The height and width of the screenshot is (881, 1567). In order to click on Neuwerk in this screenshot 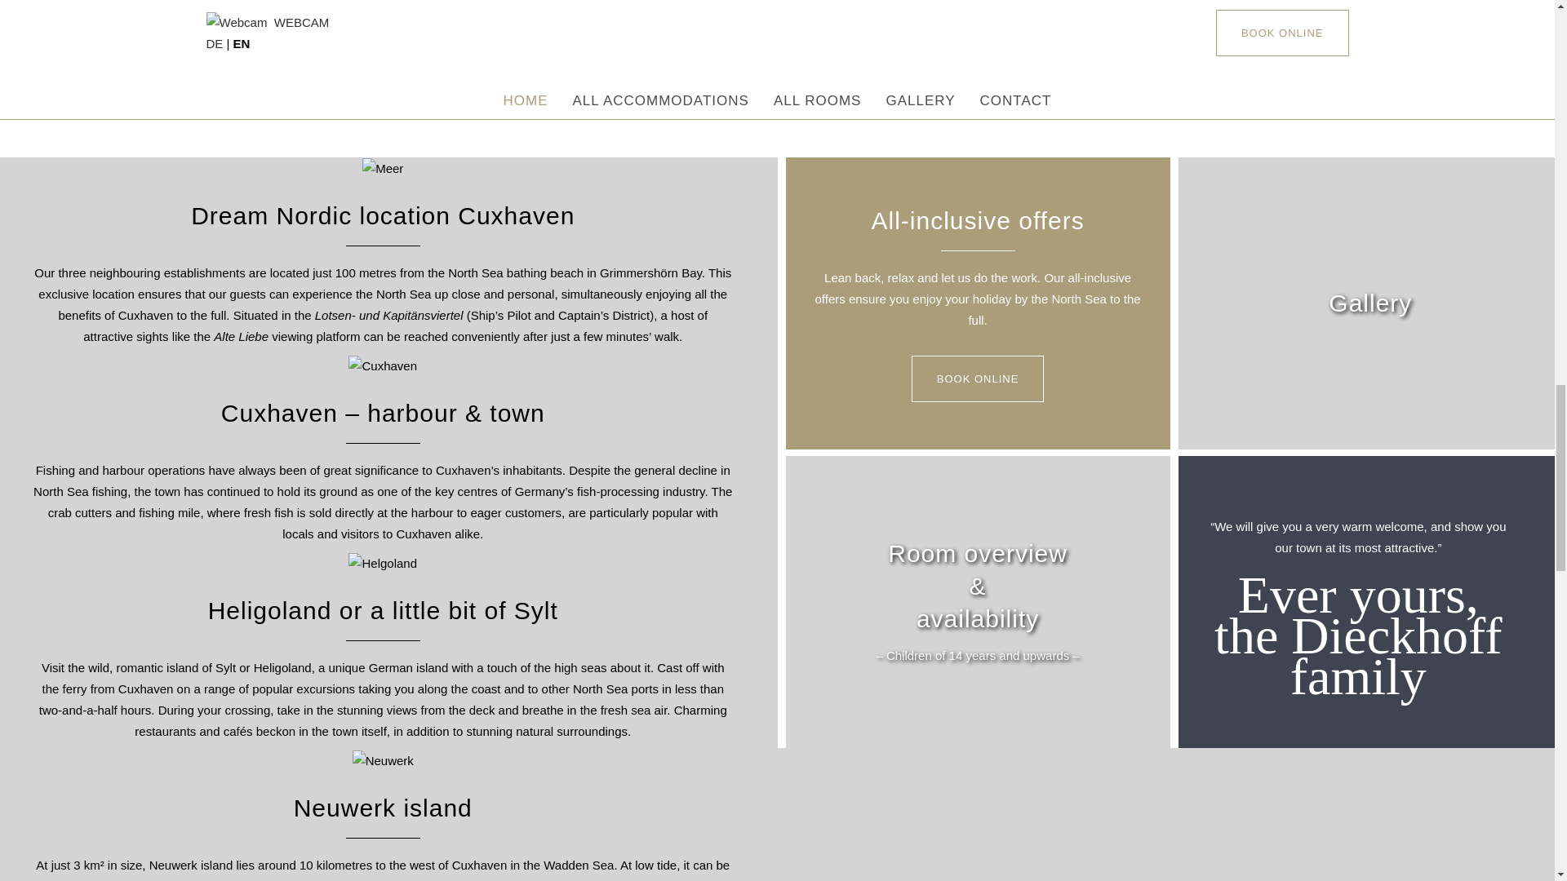, I will do `click(383, 761)`.